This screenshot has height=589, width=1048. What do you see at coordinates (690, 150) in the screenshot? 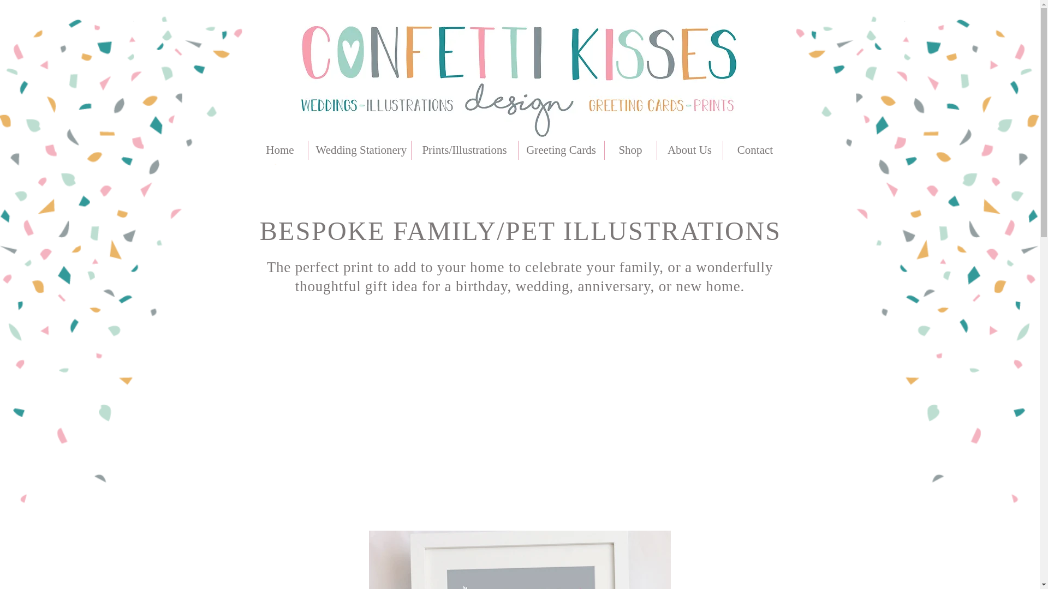
I see `About Us` at bounding box center [690, 150].